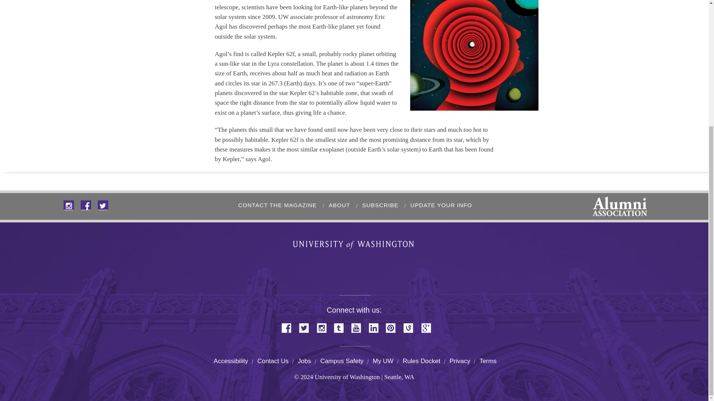 The height and width of the screenshot is (401, 714). I want to click on Campus Safety, so click(341, 361).